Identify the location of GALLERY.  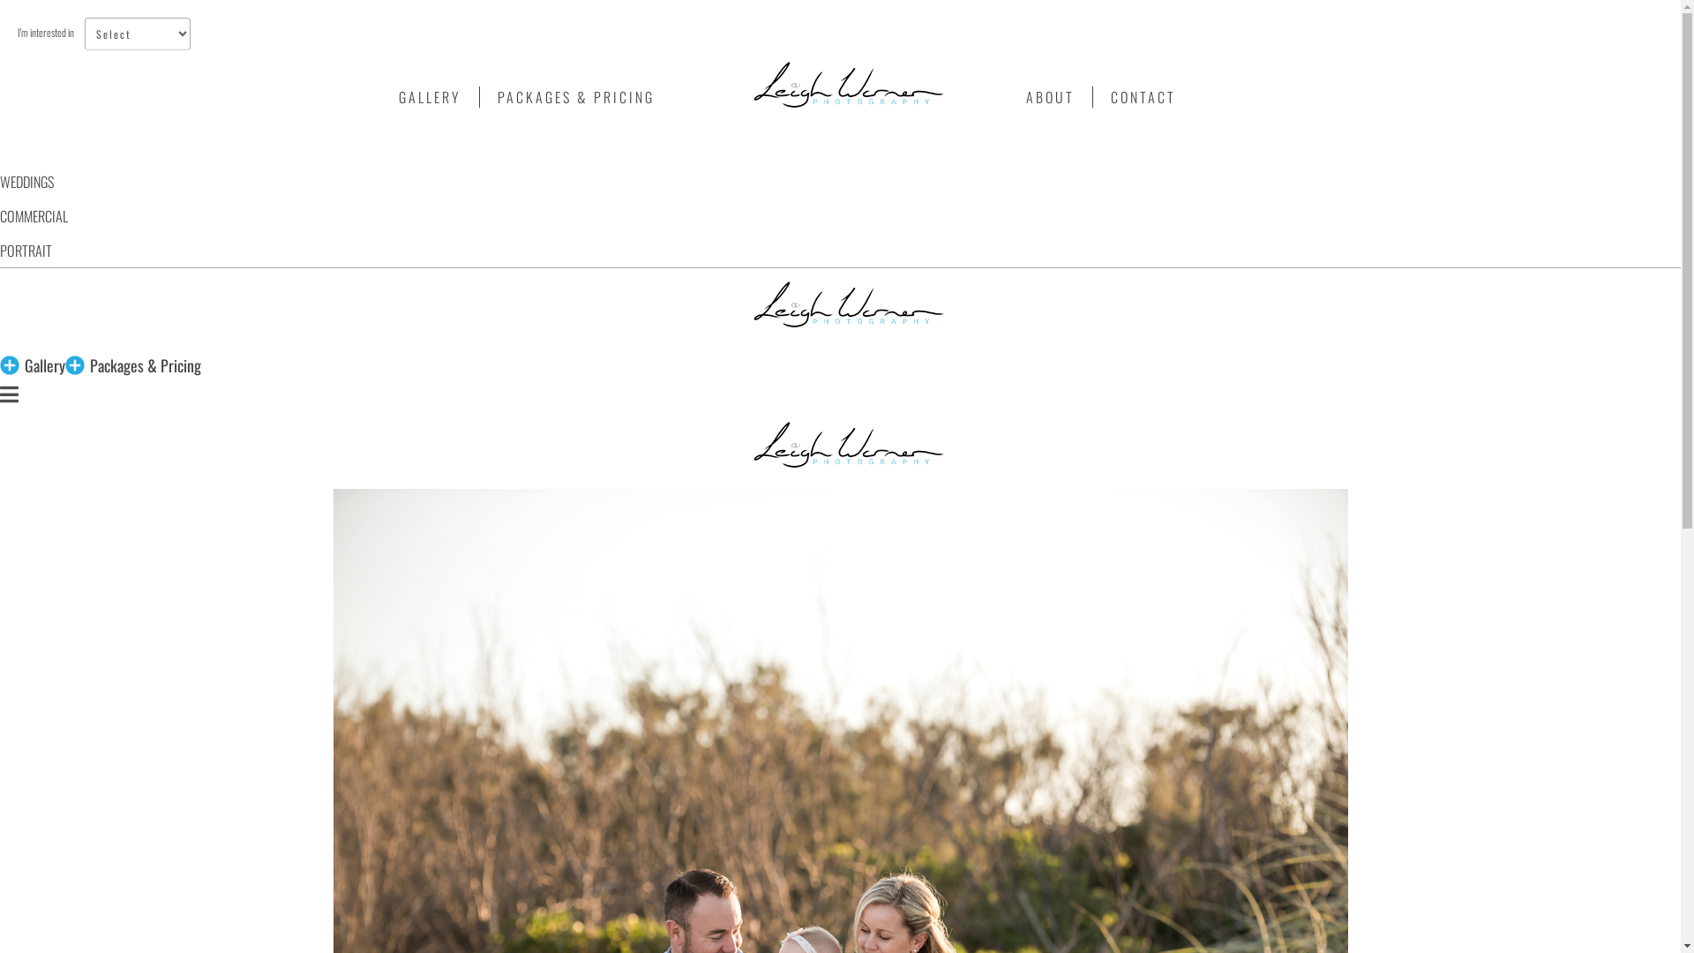
(431, 97).